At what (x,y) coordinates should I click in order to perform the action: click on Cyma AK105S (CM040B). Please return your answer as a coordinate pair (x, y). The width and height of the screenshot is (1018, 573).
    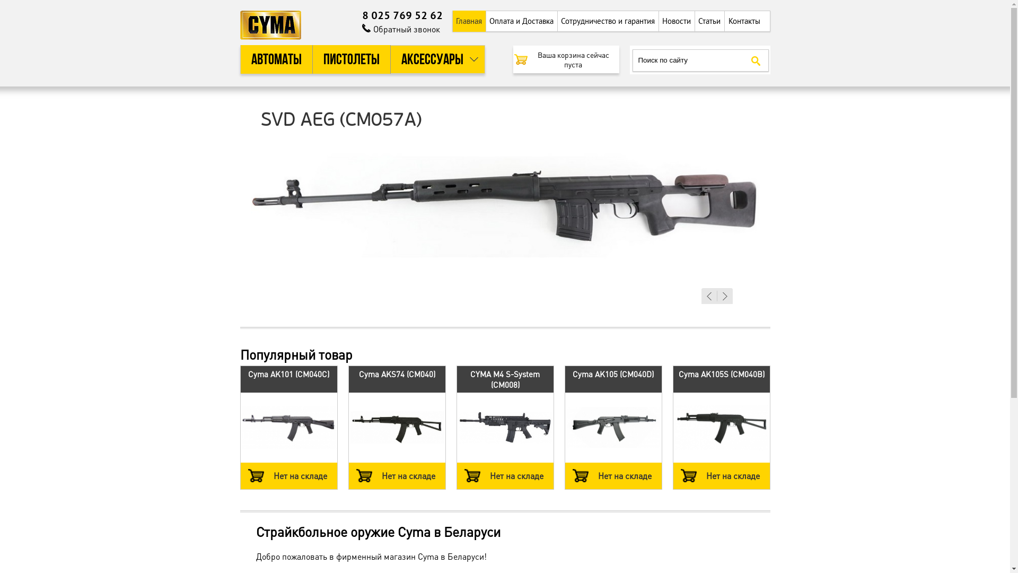
    Looking at the image, I should click on (722, 374).